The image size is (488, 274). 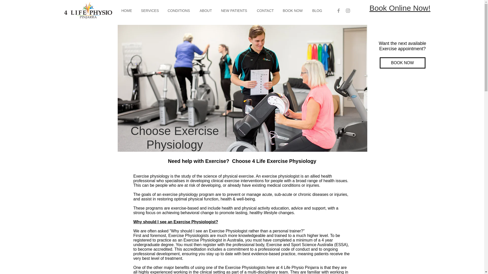 I want to click on NEW PATIENTS, so click(x=235, y=11).